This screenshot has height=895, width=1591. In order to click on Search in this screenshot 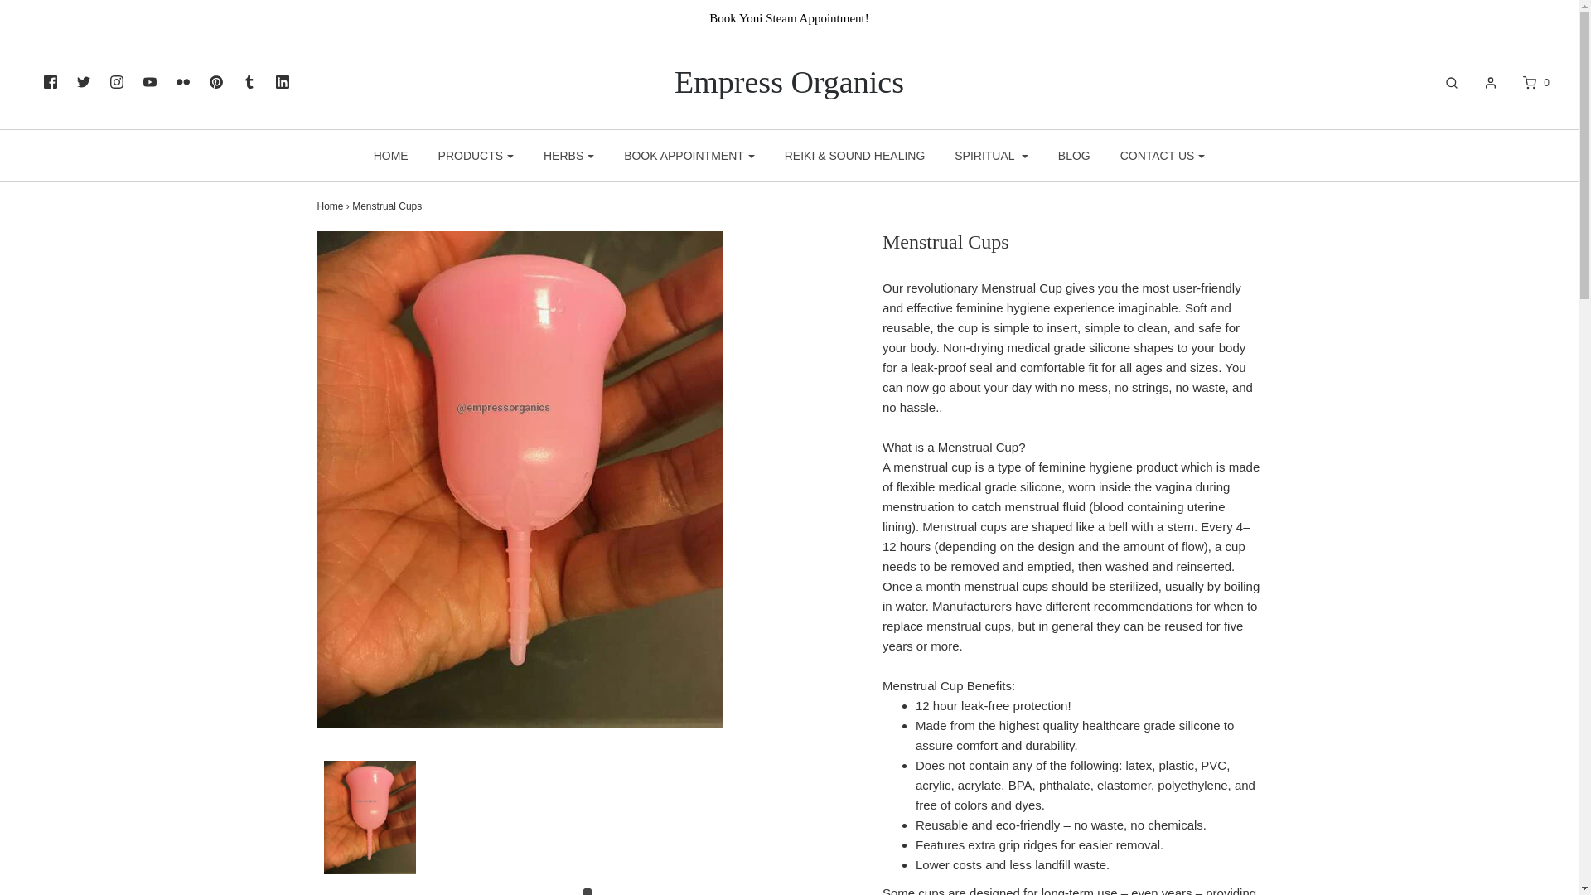, I will do `click(1444, 83)`.